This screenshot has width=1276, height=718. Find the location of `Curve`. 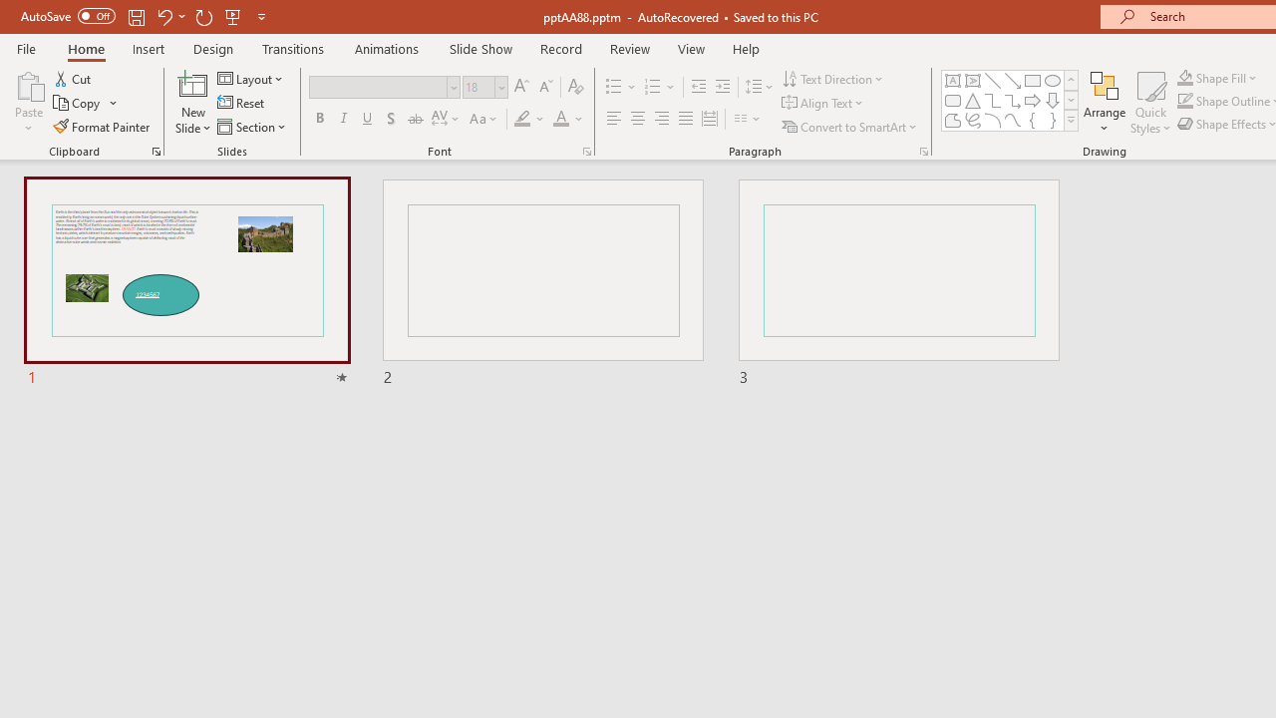

Curve is located at coordinates (1013, 120).